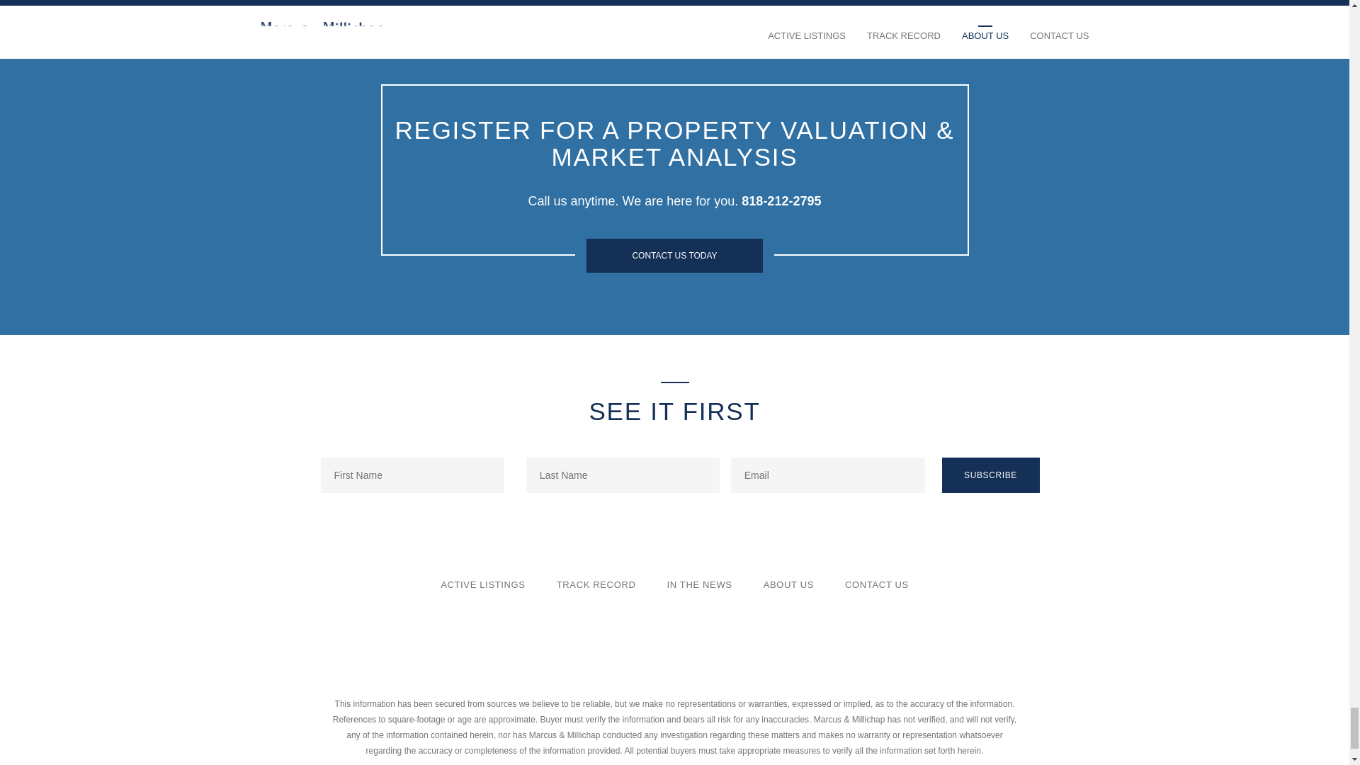 This screenshot has width=1360, height=765. I want to click on ABOUT US, so click(788, 584).